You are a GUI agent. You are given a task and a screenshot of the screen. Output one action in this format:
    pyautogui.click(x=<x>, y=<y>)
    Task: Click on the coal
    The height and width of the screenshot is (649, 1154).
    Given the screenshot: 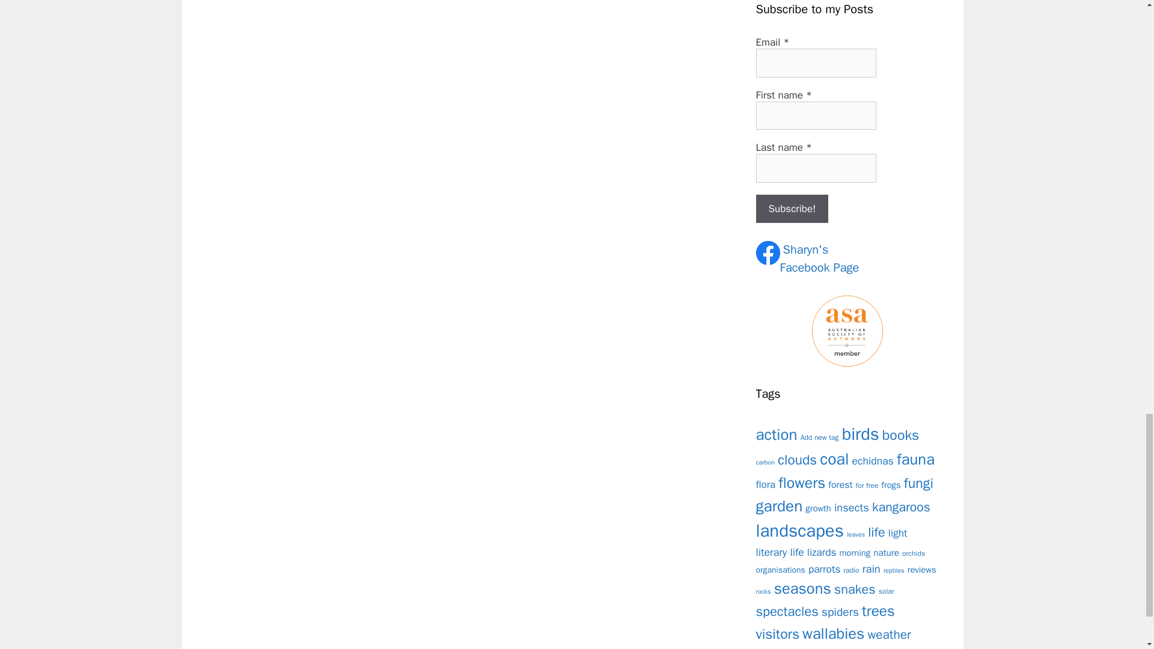 What is the action you would take?
    pyautogui.click(x=834, y=459)
    